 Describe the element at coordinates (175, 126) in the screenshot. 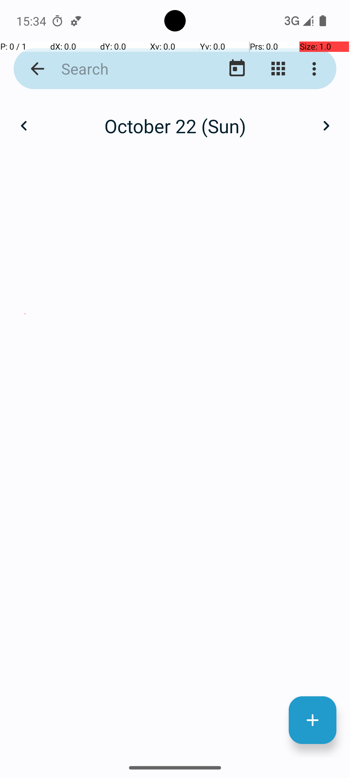

I see `October 22 (Sun)` at that location.